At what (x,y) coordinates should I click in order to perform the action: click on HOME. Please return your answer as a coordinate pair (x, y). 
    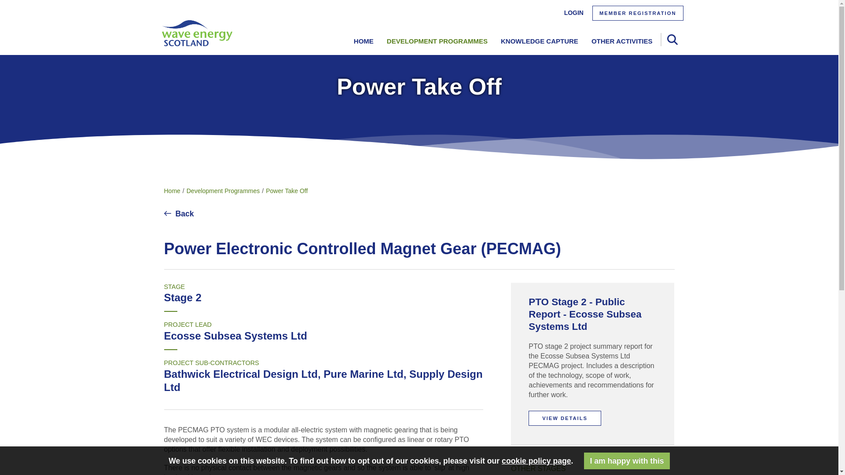
    Looking at the image, I should click on (356, 41).